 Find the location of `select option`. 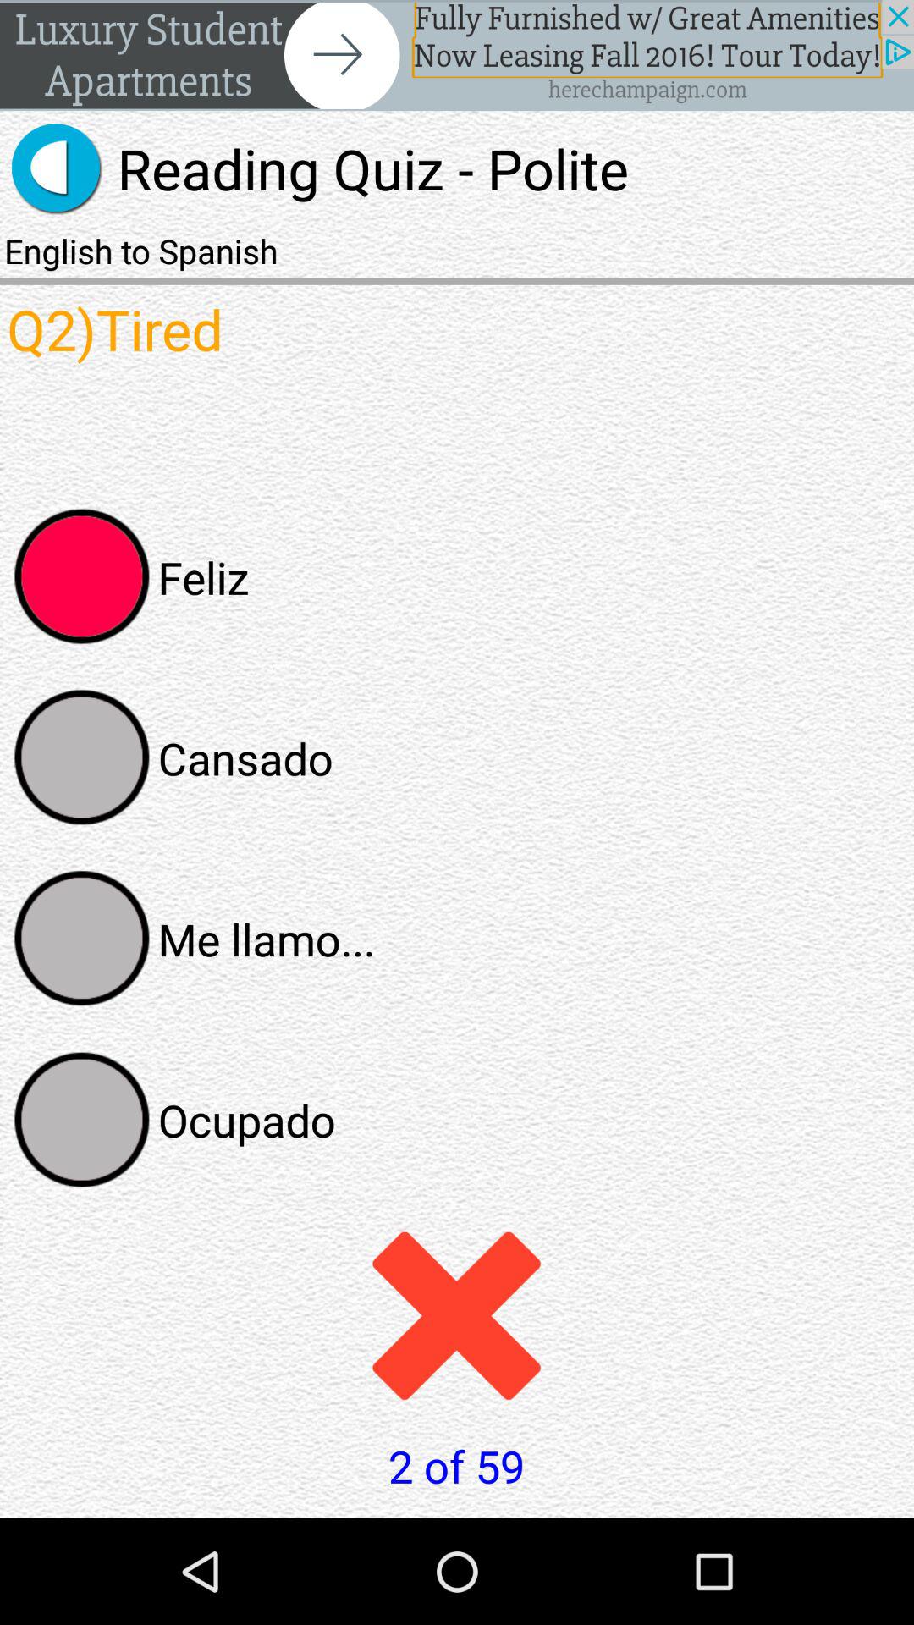

select option is located at coordinates (82, 939).